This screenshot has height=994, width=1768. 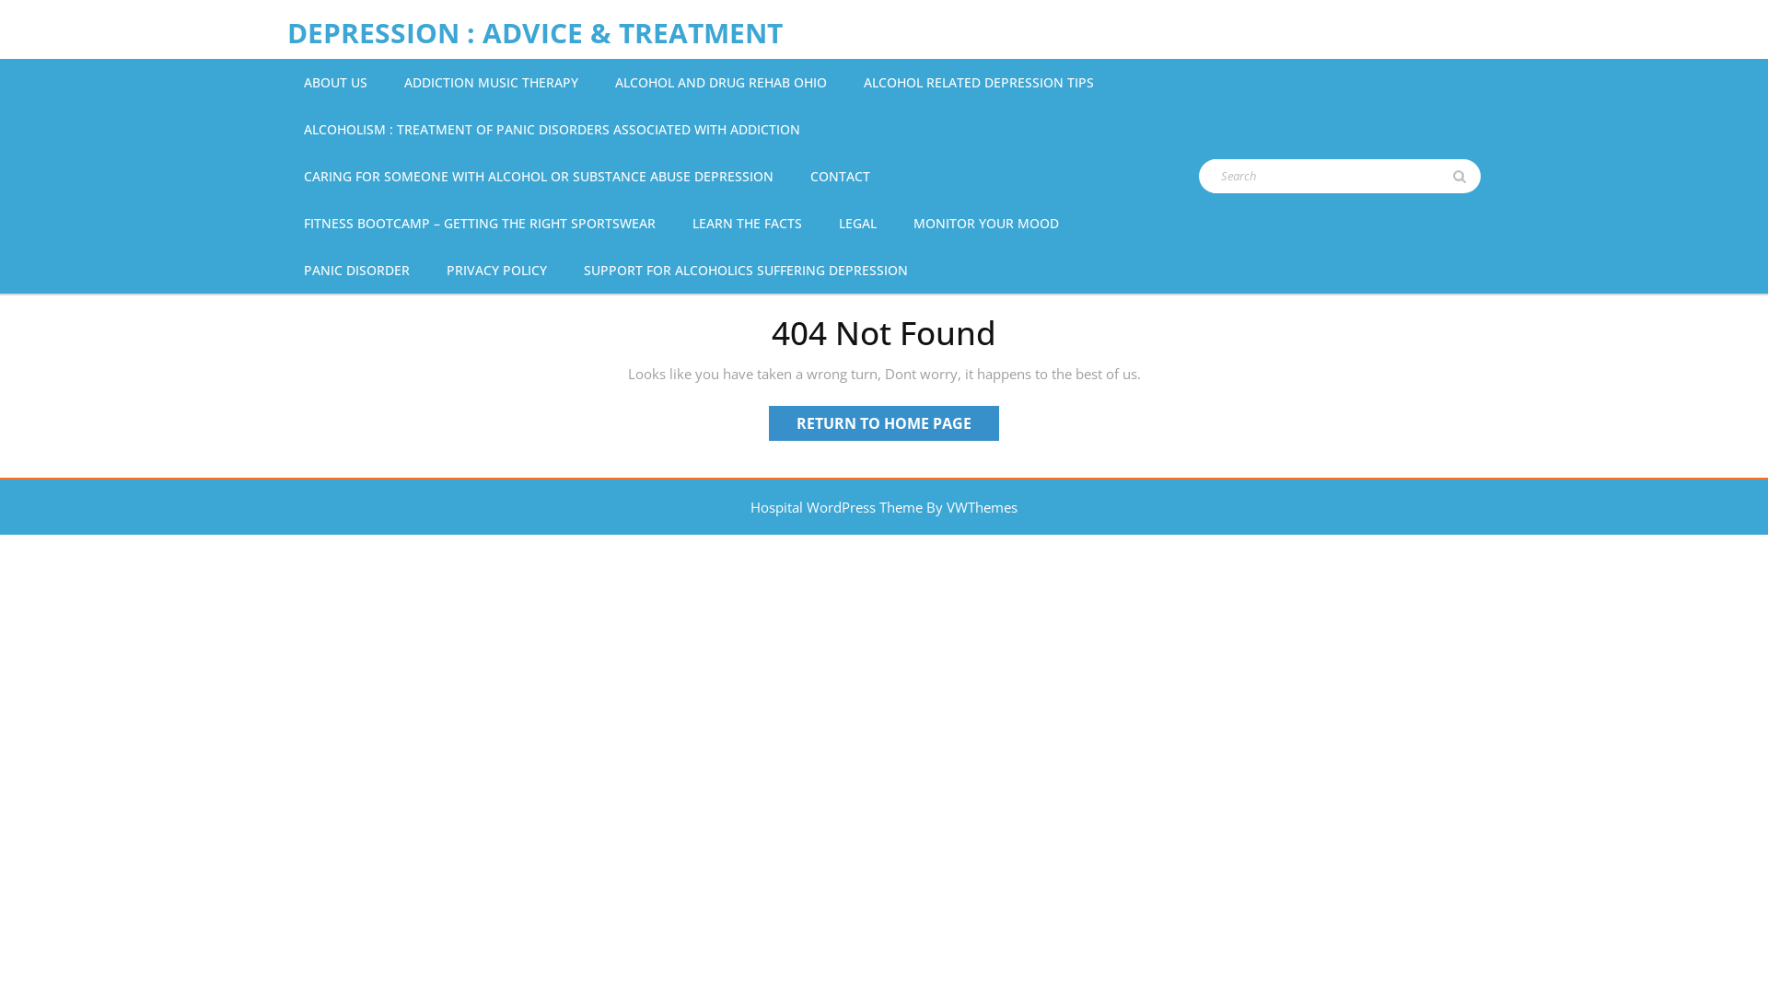 I want to click on SUPPORT FOR ALCOHOLICS SUFFERING DEPRESSION, so click(x=746, y=271).